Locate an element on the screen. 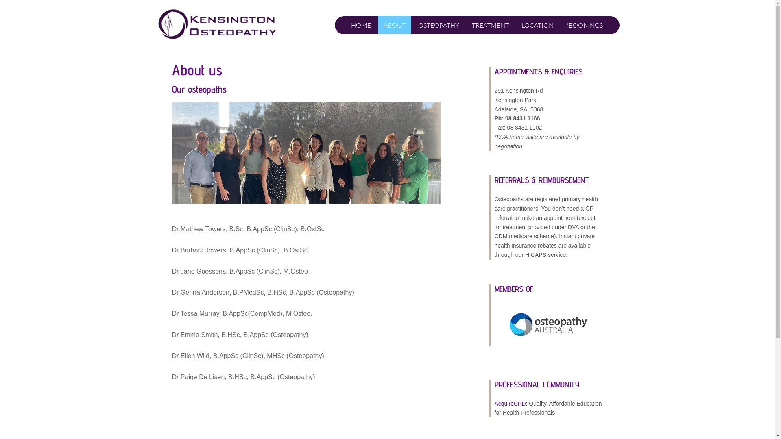 The width and height of the screenshot is (781, 439). OSTEOPATHY is located at coordinates (438, 25).